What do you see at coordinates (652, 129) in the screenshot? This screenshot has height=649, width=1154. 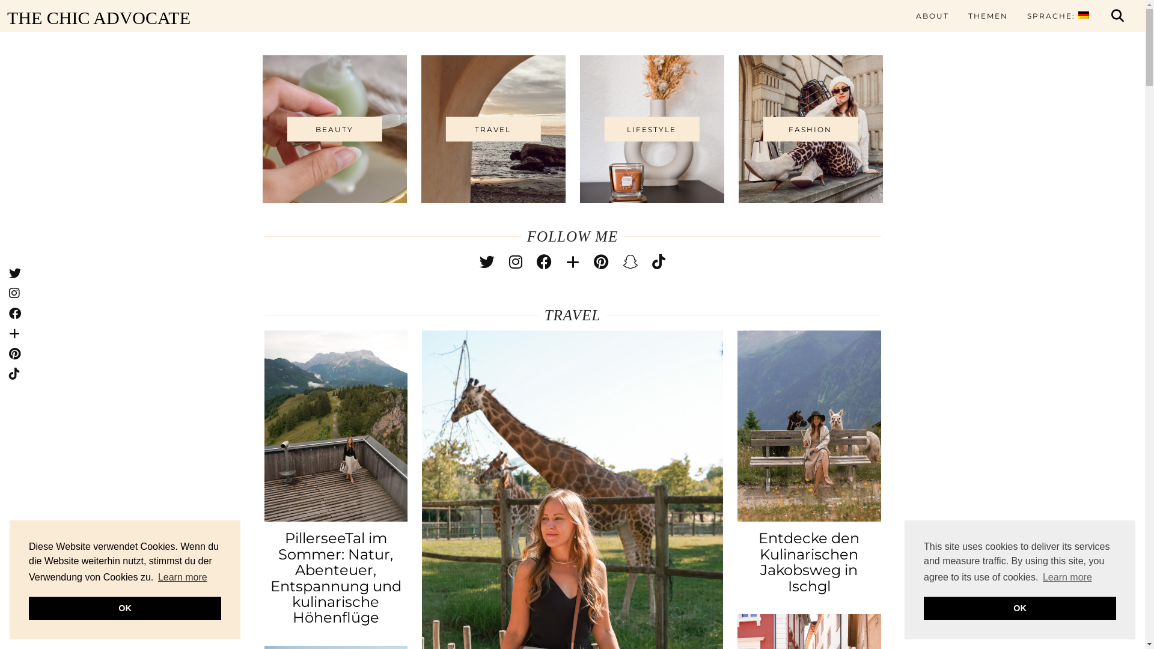 I see `LIFESTYLE` at bounding box center [652, 129].